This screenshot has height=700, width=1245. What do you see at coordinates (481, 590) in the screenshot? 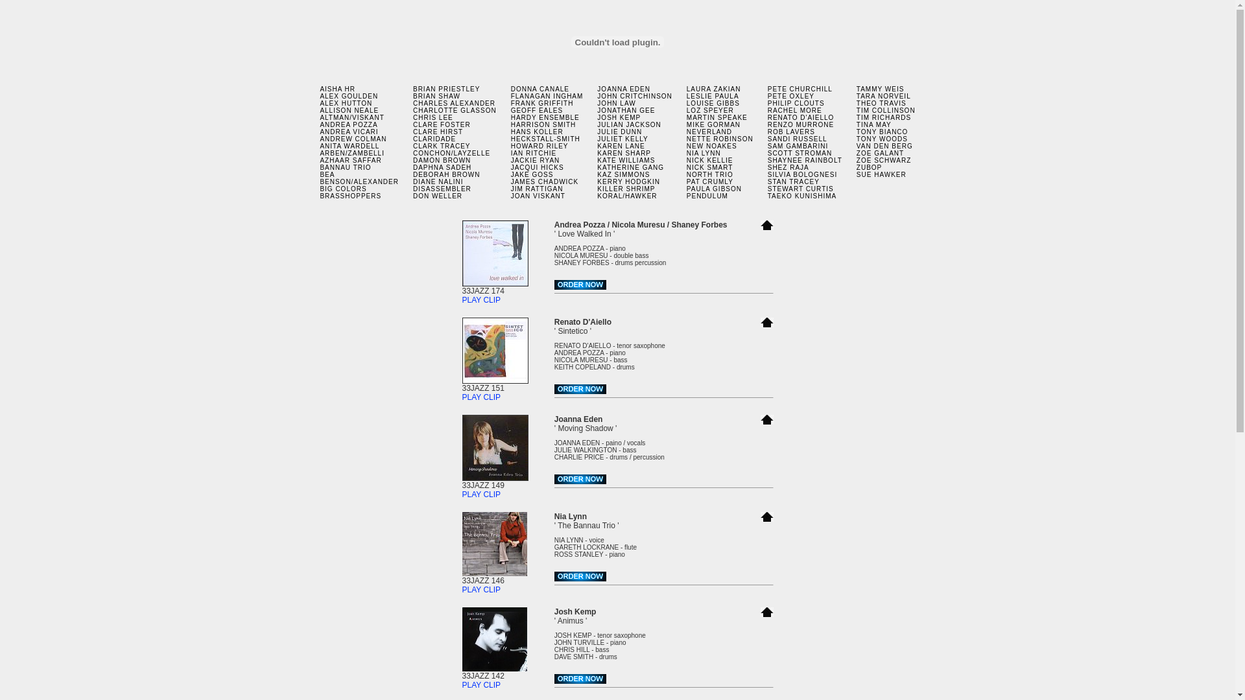
I see `PLAY CLIP` at bounding box center [481, 590].